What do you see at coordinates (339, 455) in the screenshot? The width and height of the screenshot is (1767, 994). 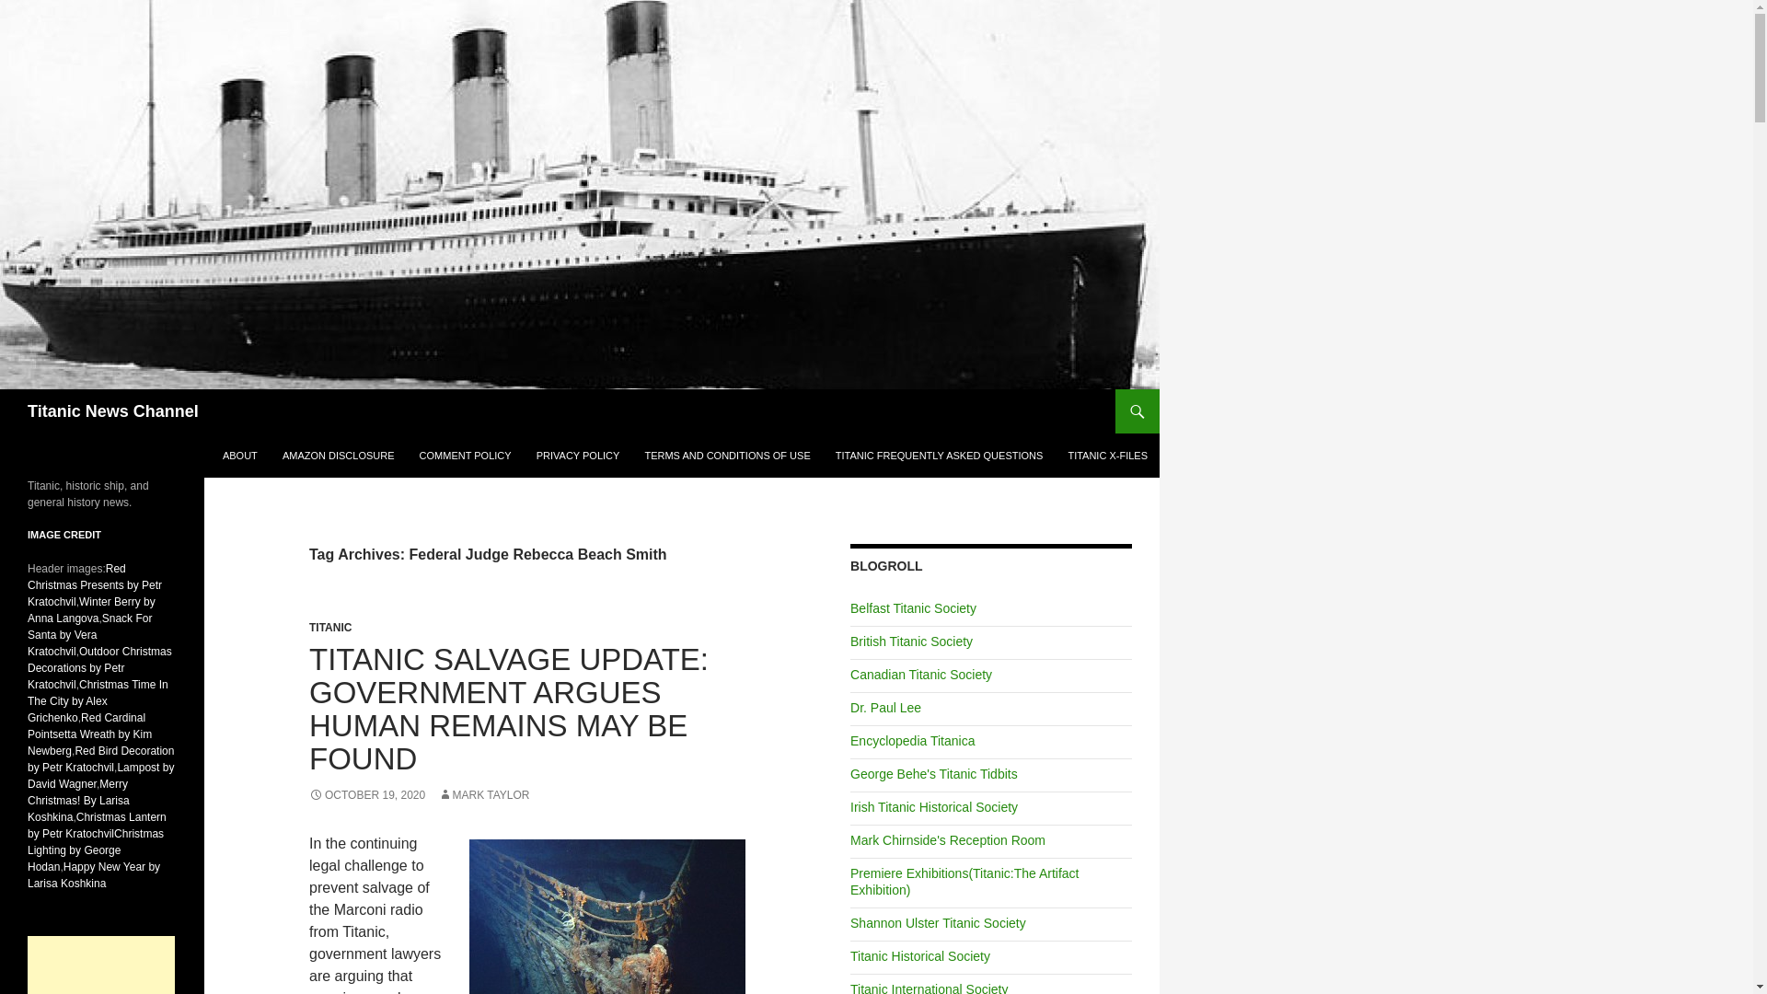 I see `AMAZON DISCLOSURE` at bounding box center [339, 455].